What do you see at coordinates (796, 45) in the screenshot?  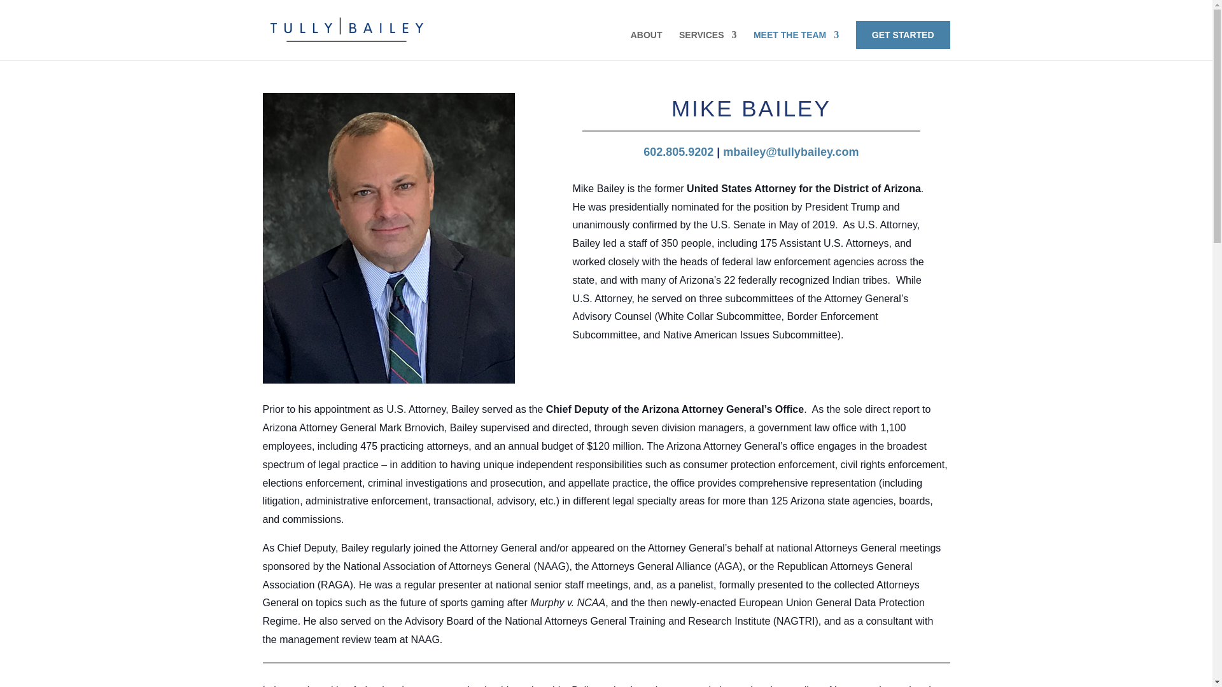 I see `MEET THE TEAM` at bounding box center [796, 45].